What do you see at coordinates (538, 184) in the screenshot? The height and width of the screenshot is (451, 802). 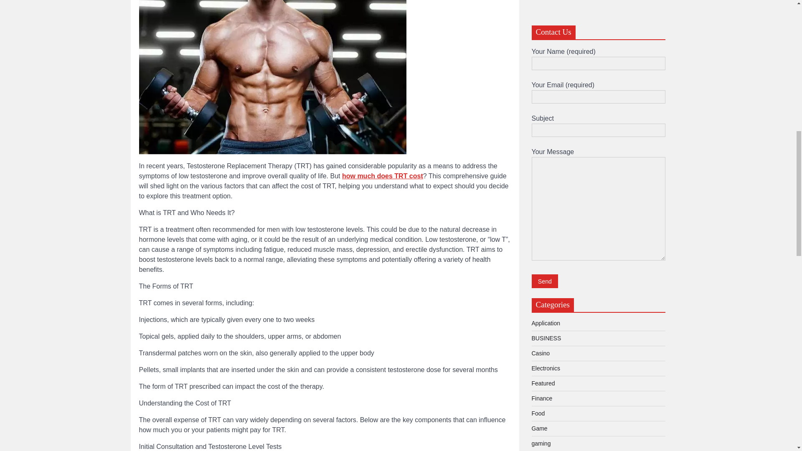 I see `Video` at bounding box center [538, 184].